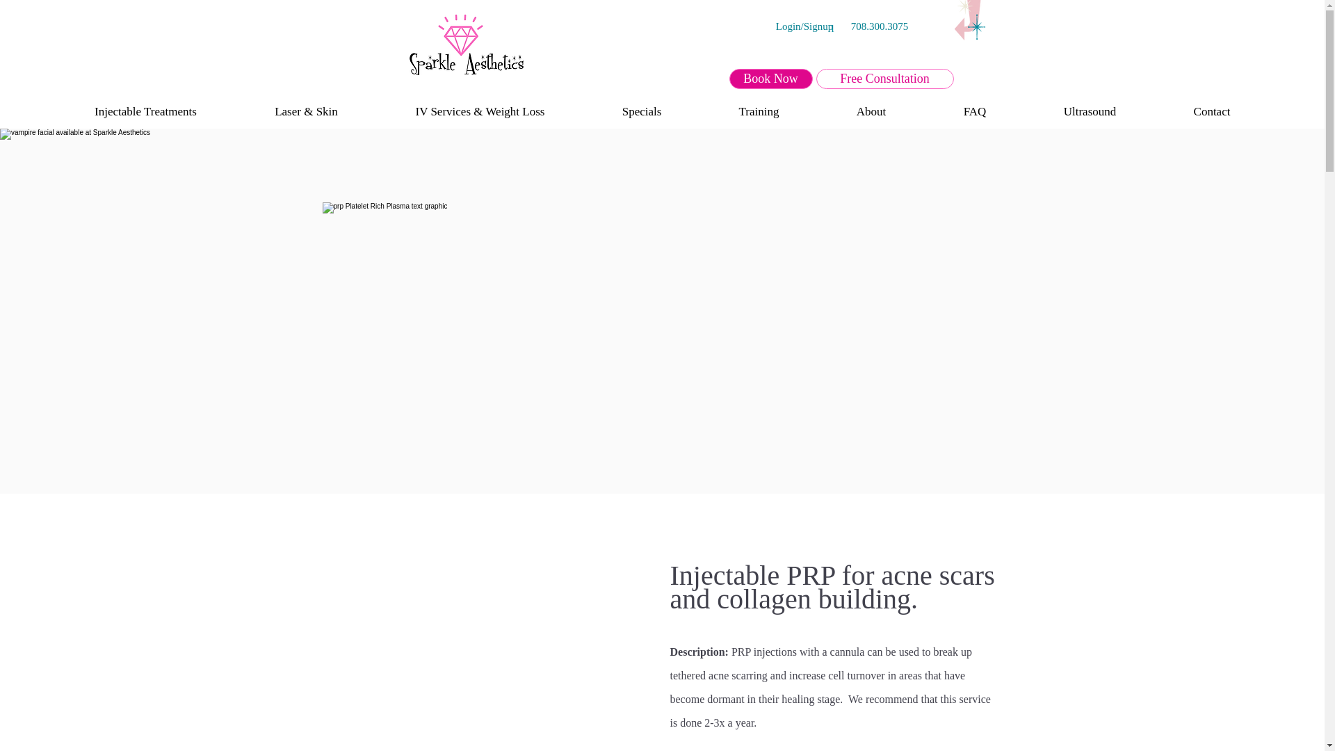  Describe the element at coordinates (871, 111) in the screenshot. I see `About` at that location.